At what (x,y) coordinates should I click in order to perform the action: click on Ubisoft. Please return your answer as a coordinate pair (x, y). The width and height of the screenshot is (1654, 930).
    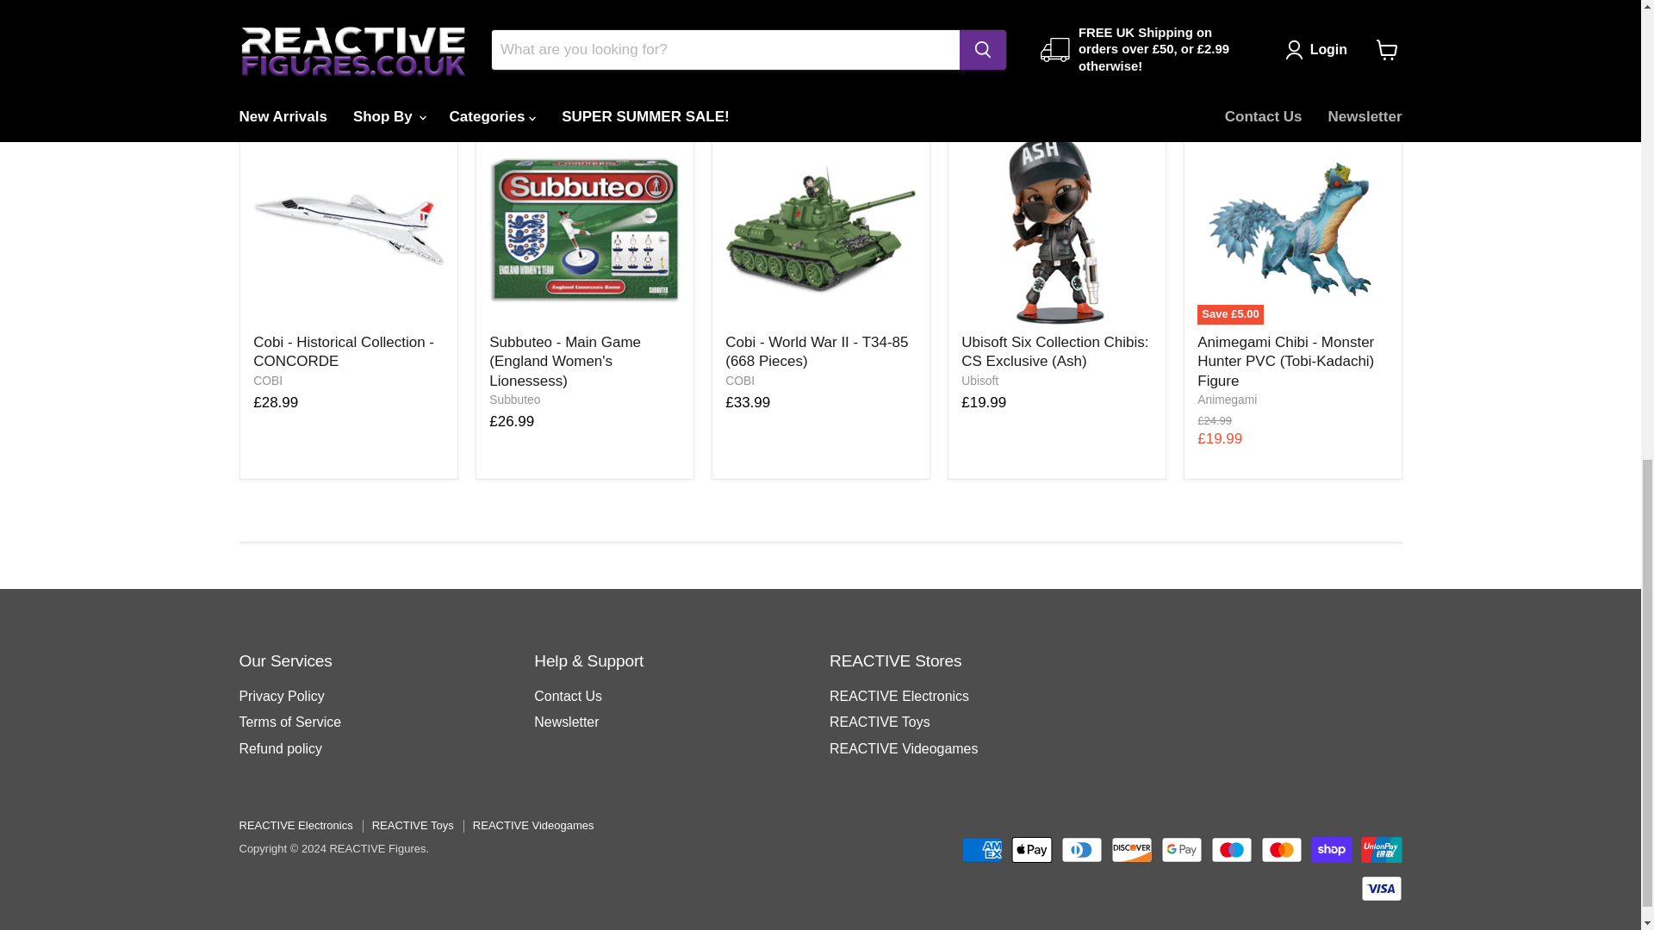
    Looking at the image, I should click on (979, 381).